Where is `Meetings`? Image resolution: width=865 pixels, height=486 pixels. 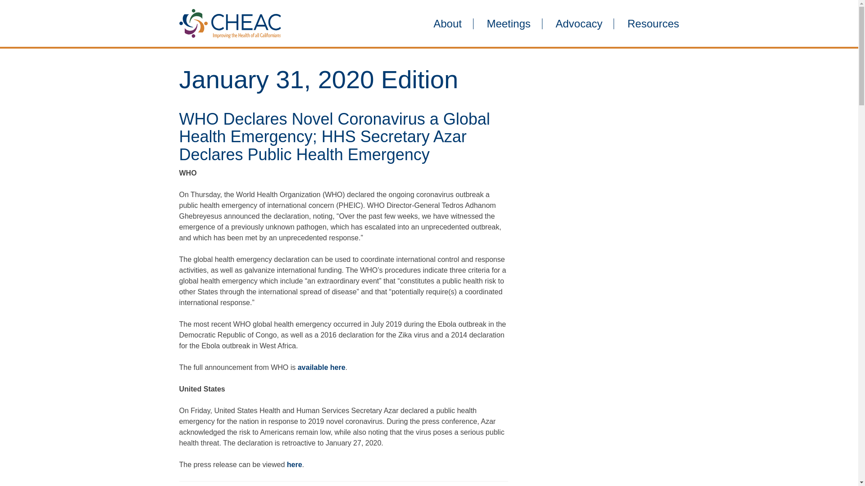 Meetings is located at coordinates (508, 23).